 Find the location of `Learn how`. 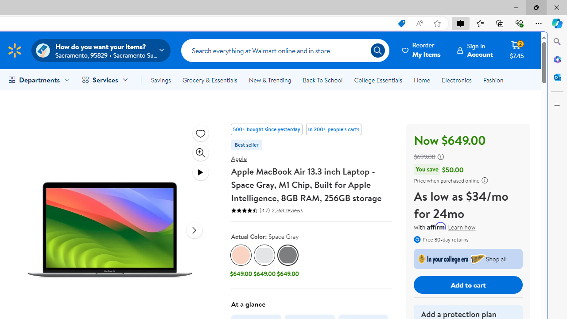

Learn how is located at coordinates (462, 228).